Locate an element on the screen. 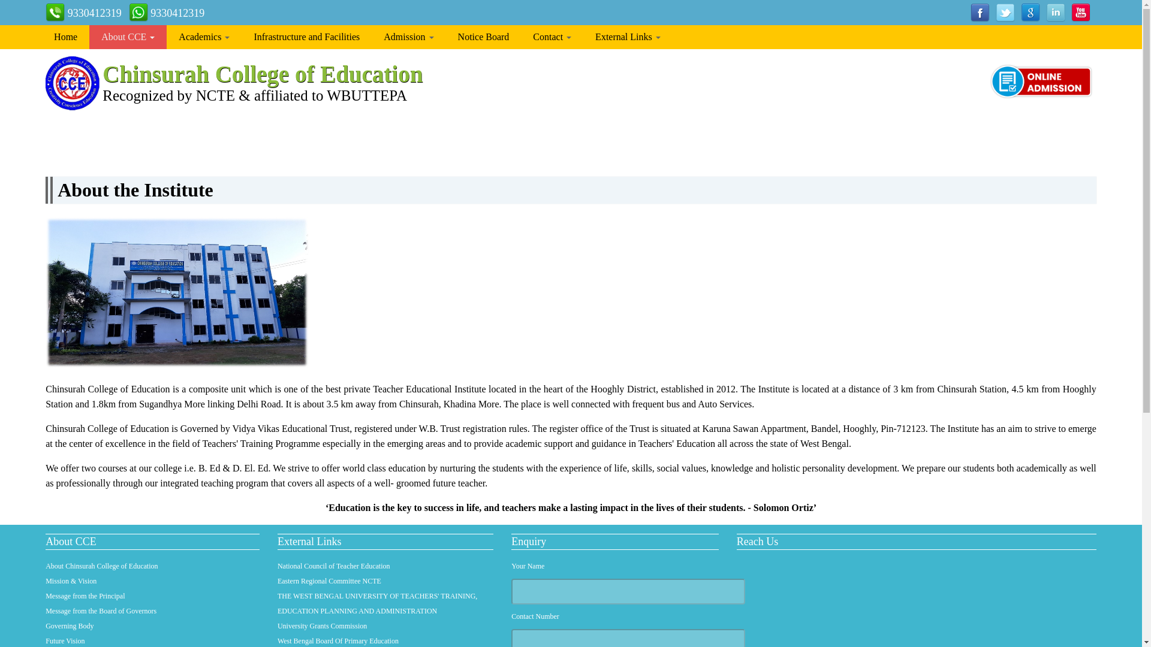 Image resolution: width=1151 pixels, height=647 pixels. About Chinsurah College of Education is located at coordinates (102, 566).